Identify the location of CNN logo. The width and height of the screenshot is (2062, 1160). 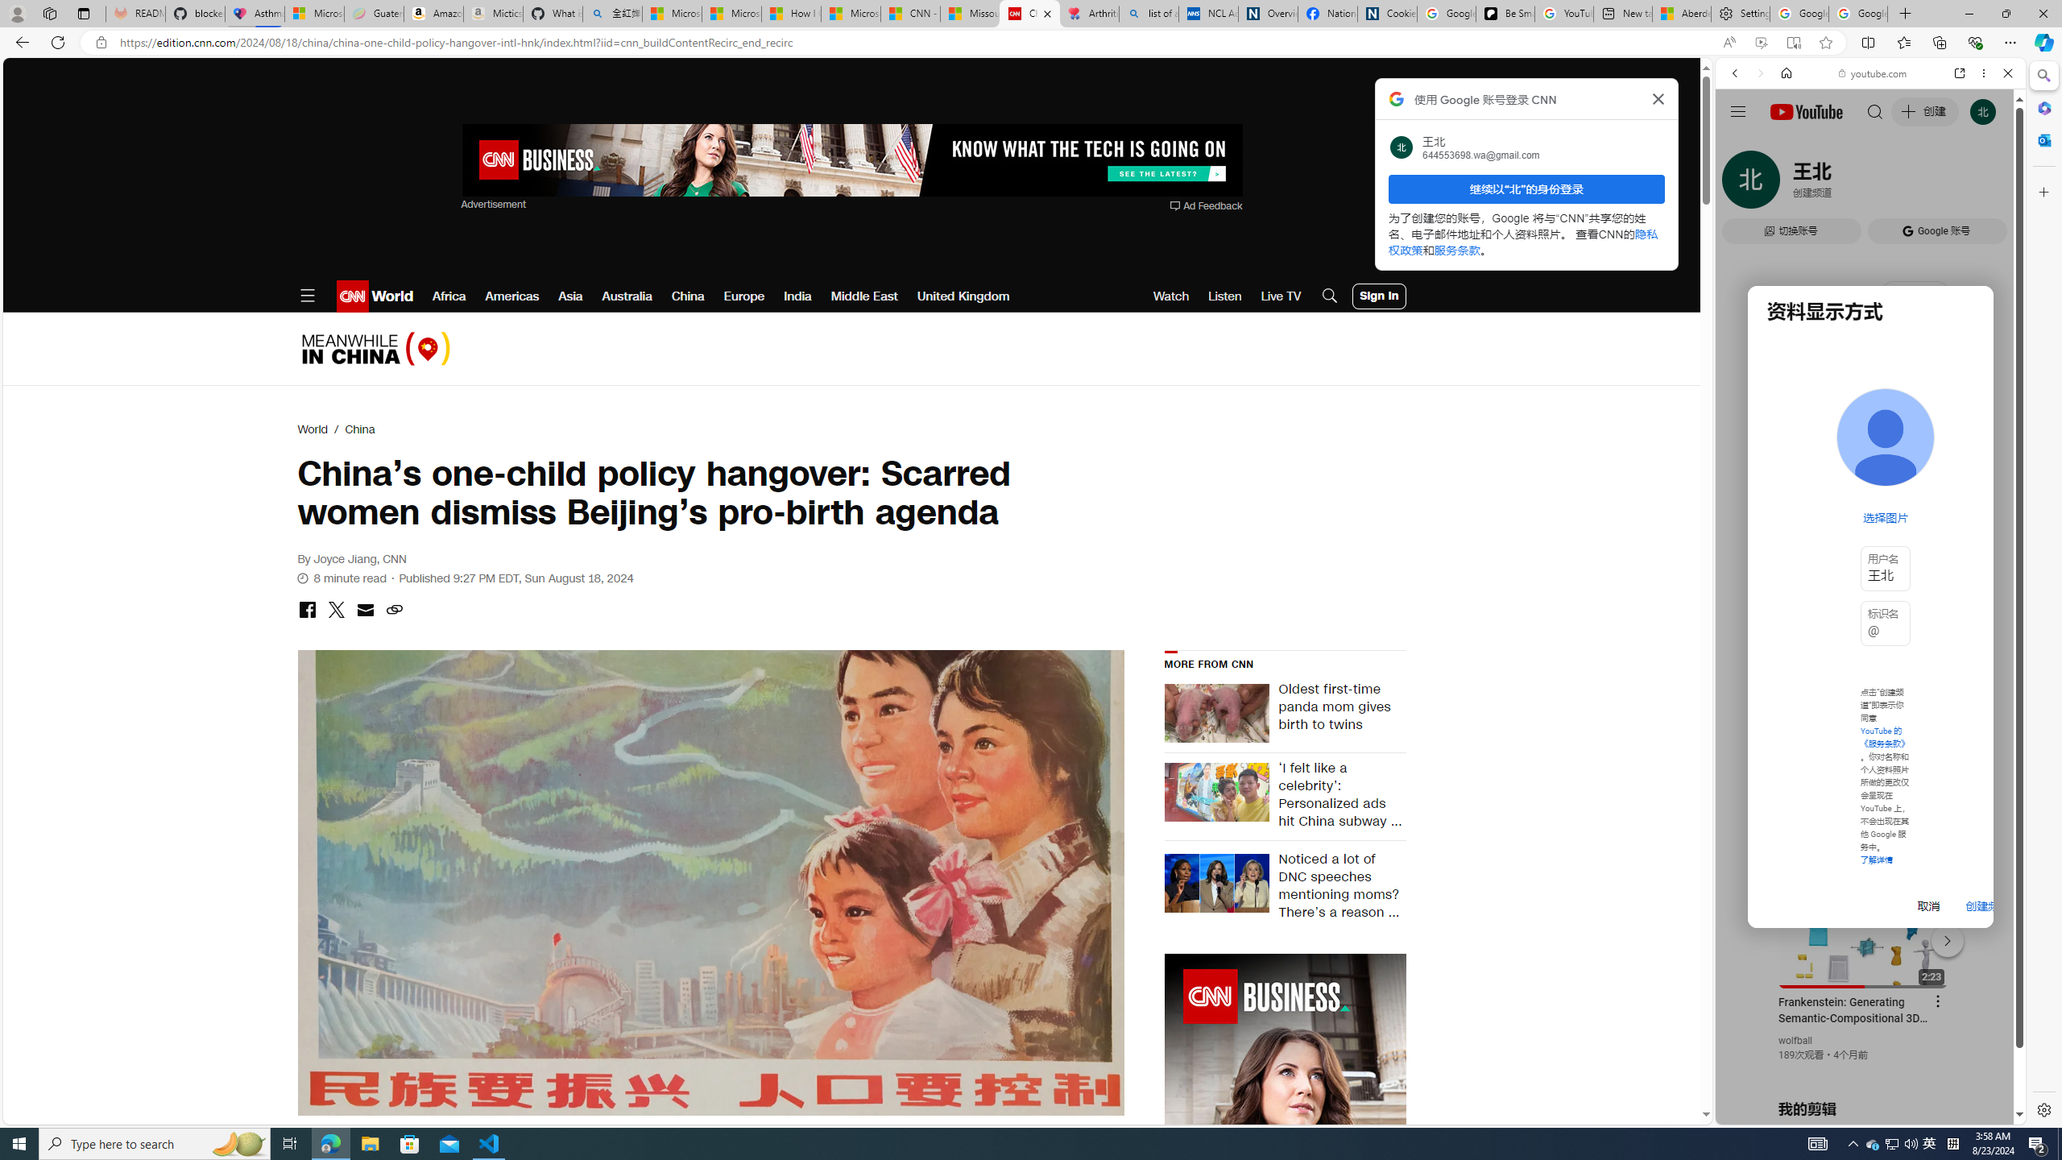
(353, 296).